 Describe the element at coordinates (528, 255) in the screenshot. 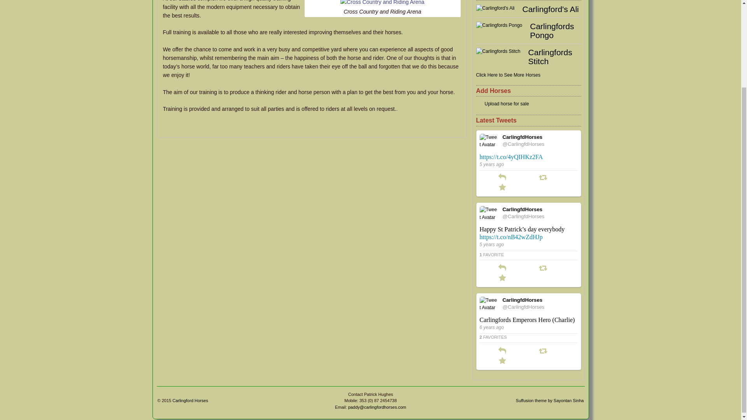

I see `View Tweet on Twitter` at that location.